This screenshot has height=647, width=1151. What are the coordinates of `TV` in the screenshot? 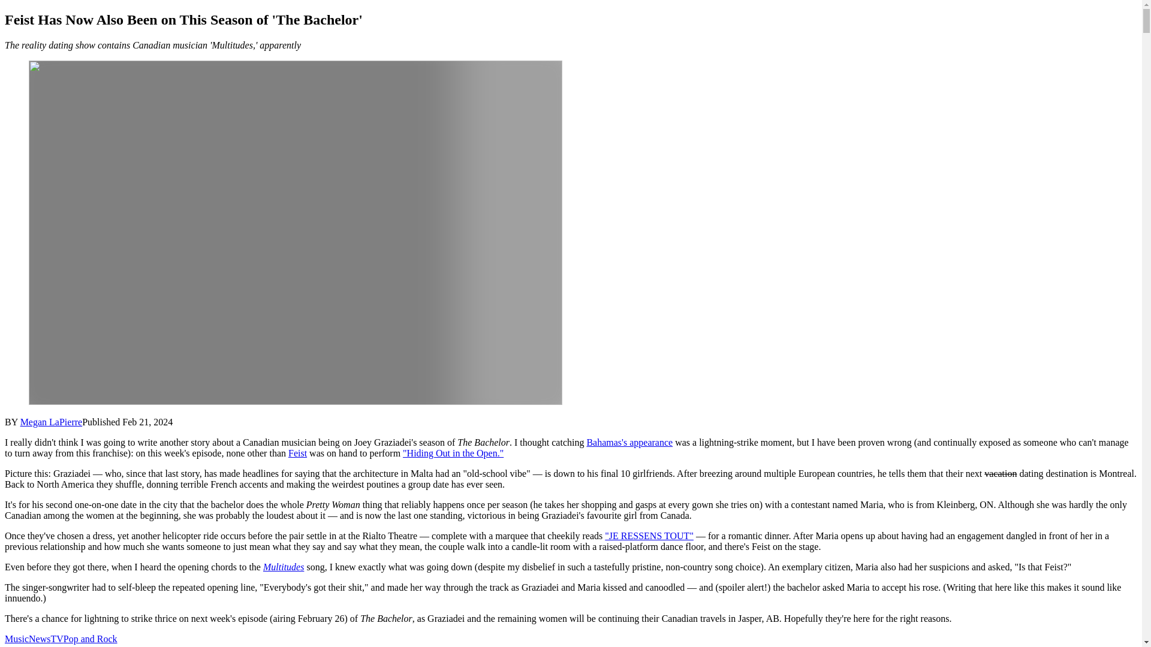 It's located at (56, 639).